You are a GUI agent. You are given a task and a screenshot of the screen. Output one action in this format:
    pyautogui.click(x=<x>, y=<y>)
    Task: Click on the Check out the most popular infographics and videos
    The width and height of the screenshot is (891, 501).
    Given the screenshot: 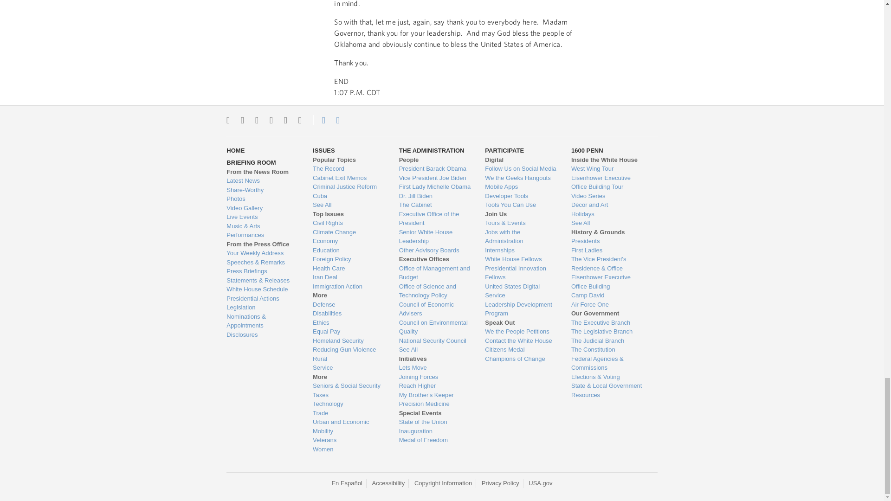 What is the action you would take?
    pyautogui.click(x=262, y=190)
    